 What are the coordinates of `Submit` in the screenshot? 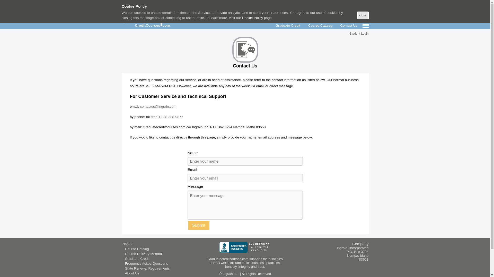 It's located at (198, 225).